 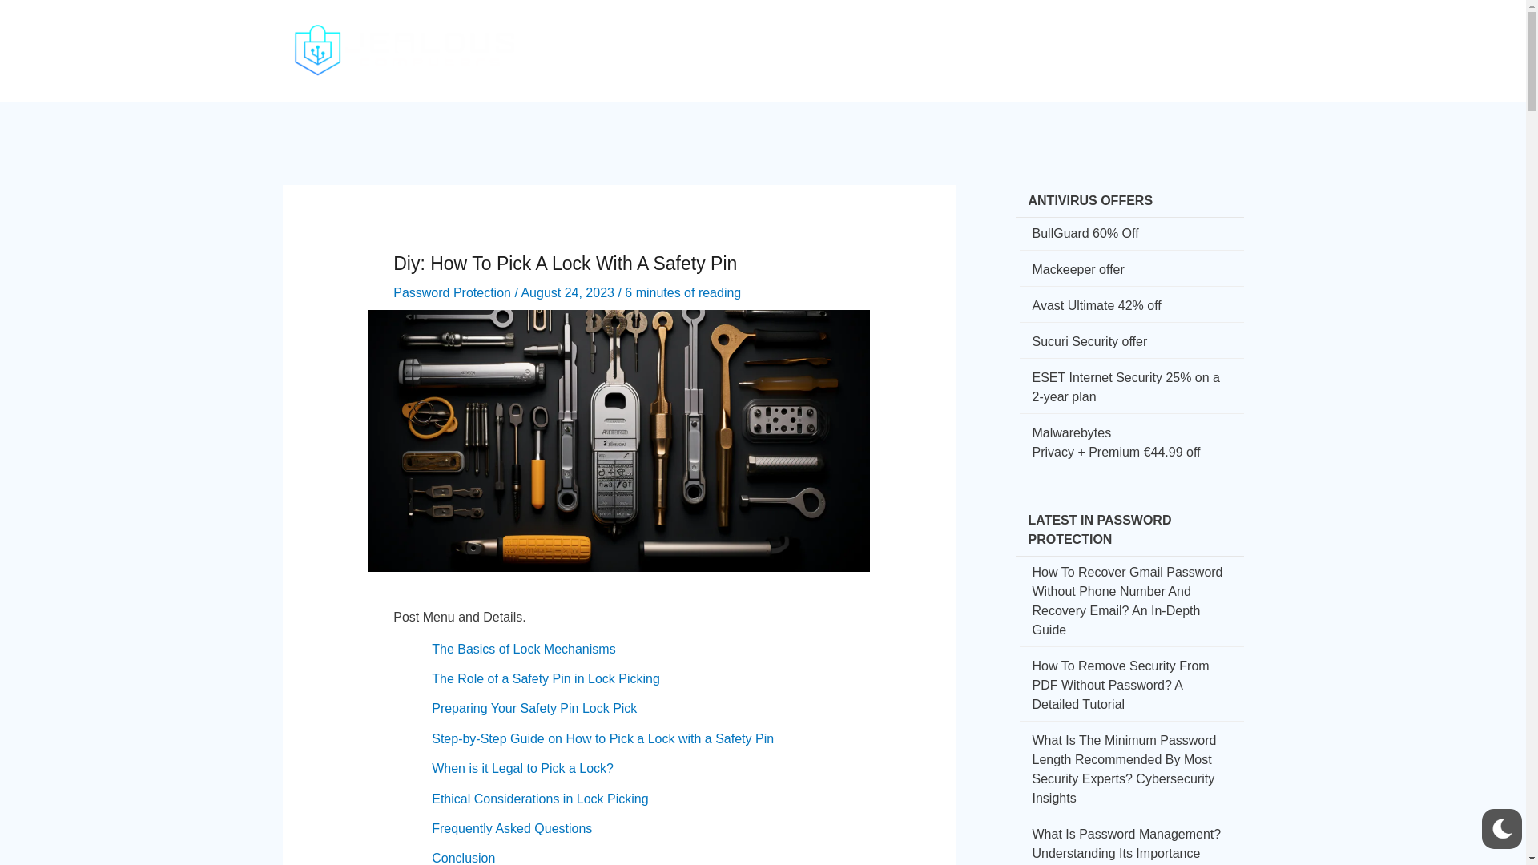 What do you see at coordinates (848, 37) in the screenshot?
I see `How-To` at bounding box center [848, 37].